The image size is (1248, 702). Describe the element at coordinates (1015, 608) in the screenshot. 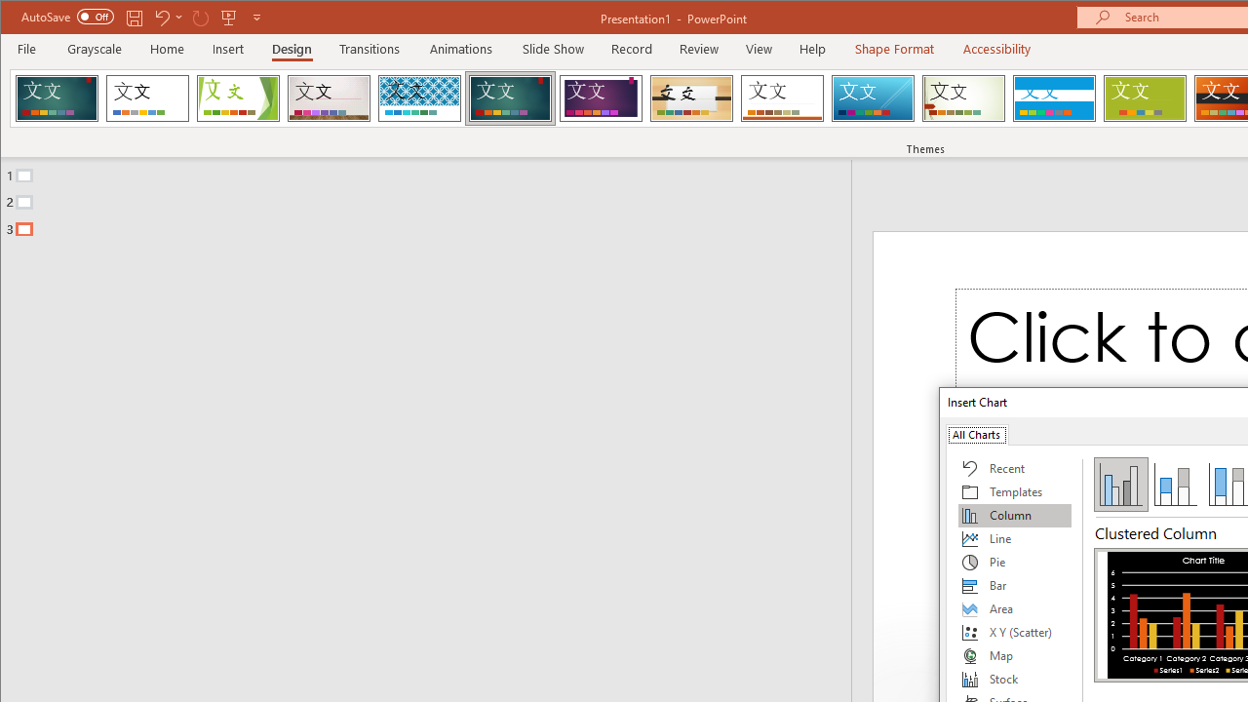

I see `Area` at that location.